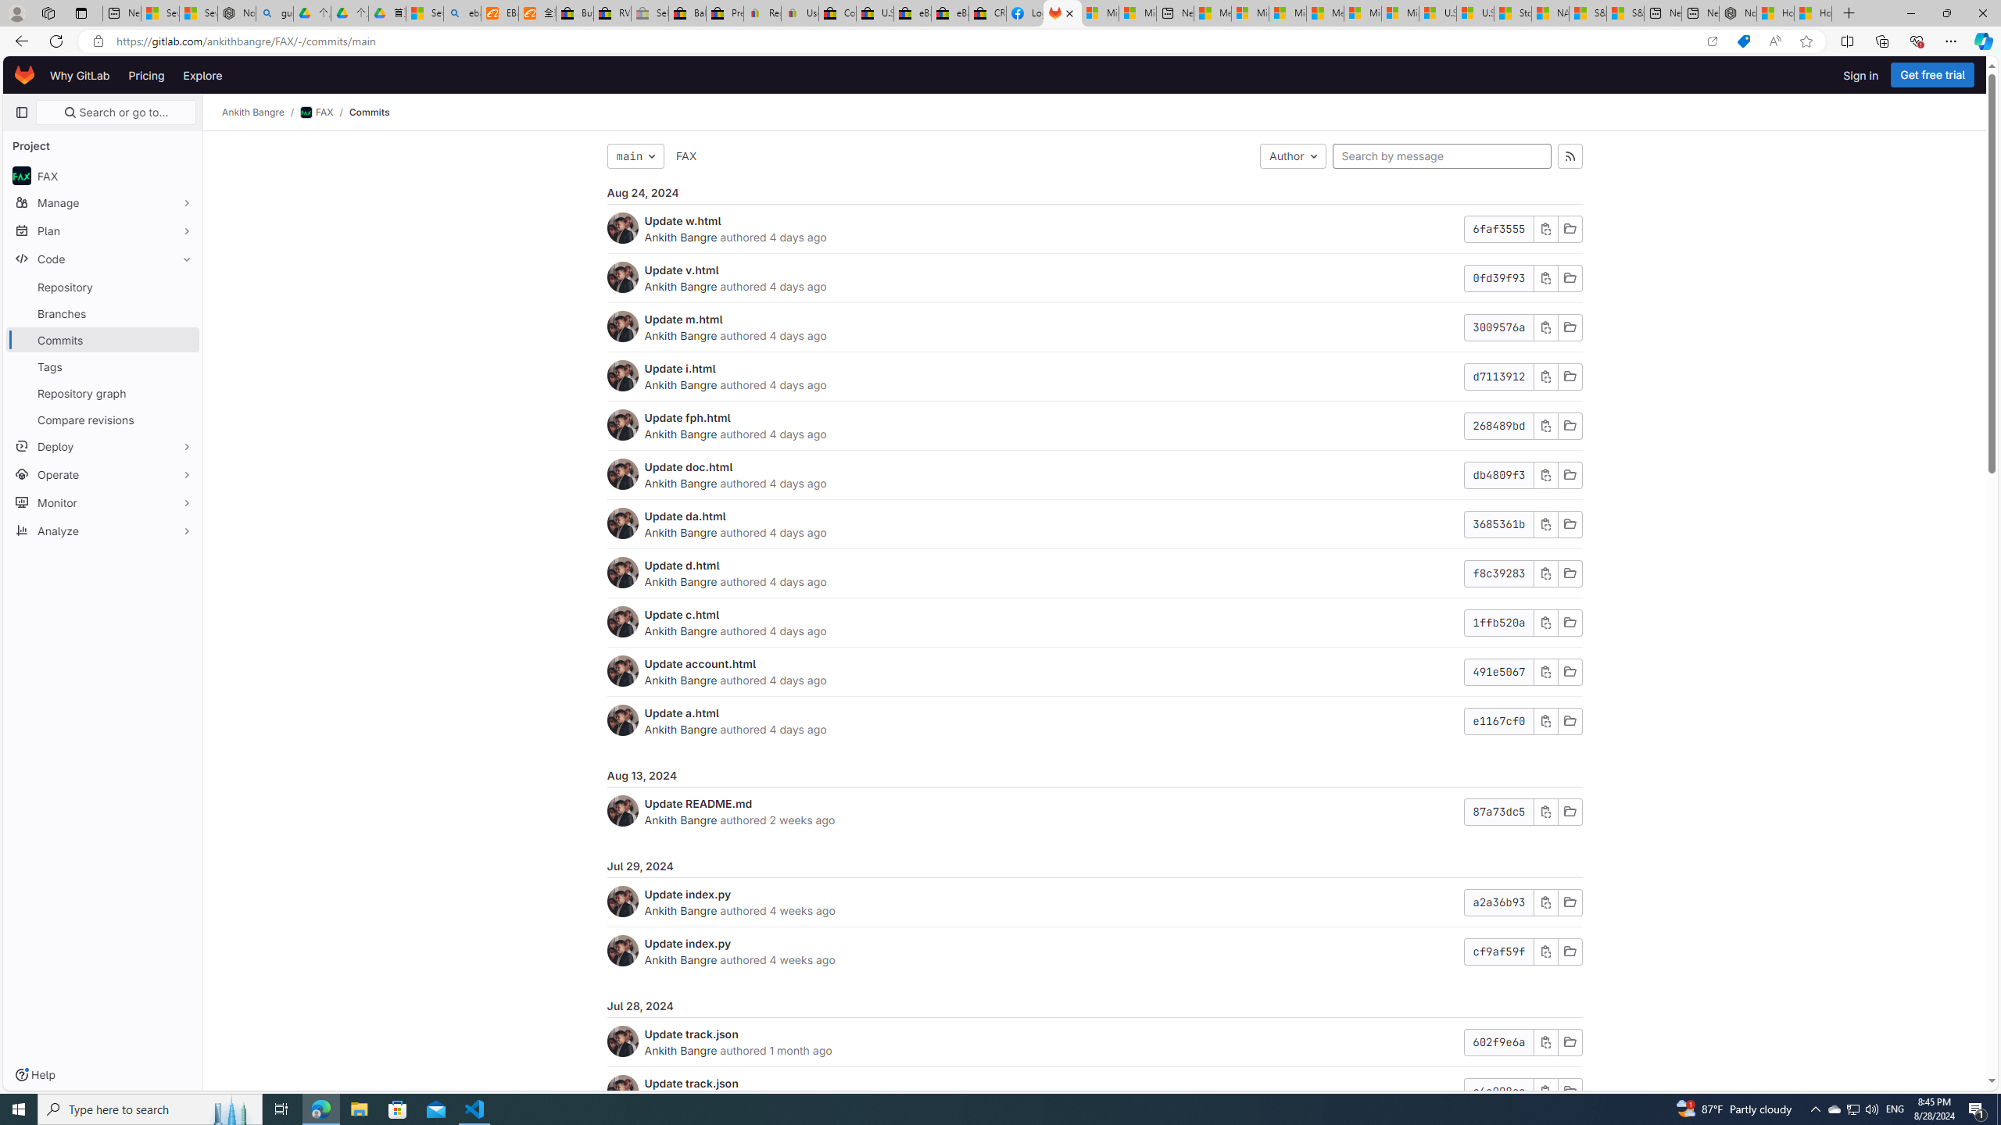 The height and width of the screenshot is (1125, 2001). Describe the element at coordinates (1094, 1091) in the screenshot. I see `Update track.jsonAnkith Bangre authored 1 month agoc6a008ac` at that location.